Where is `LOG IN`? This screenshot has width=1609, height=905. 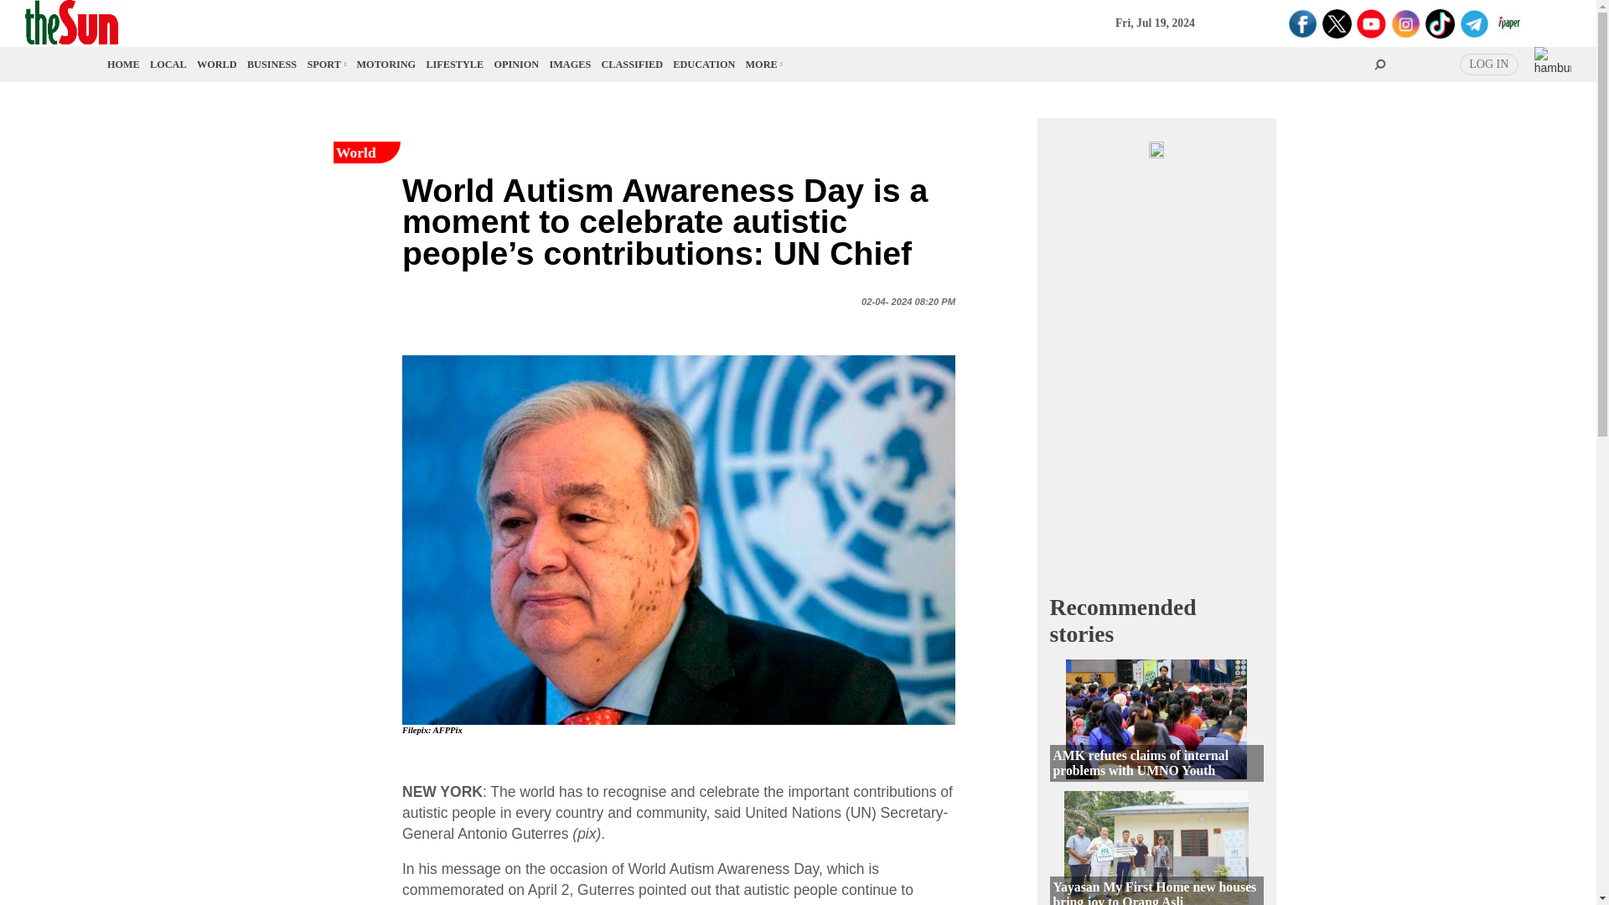
LOG IN is located at coordinates (1488, 64).